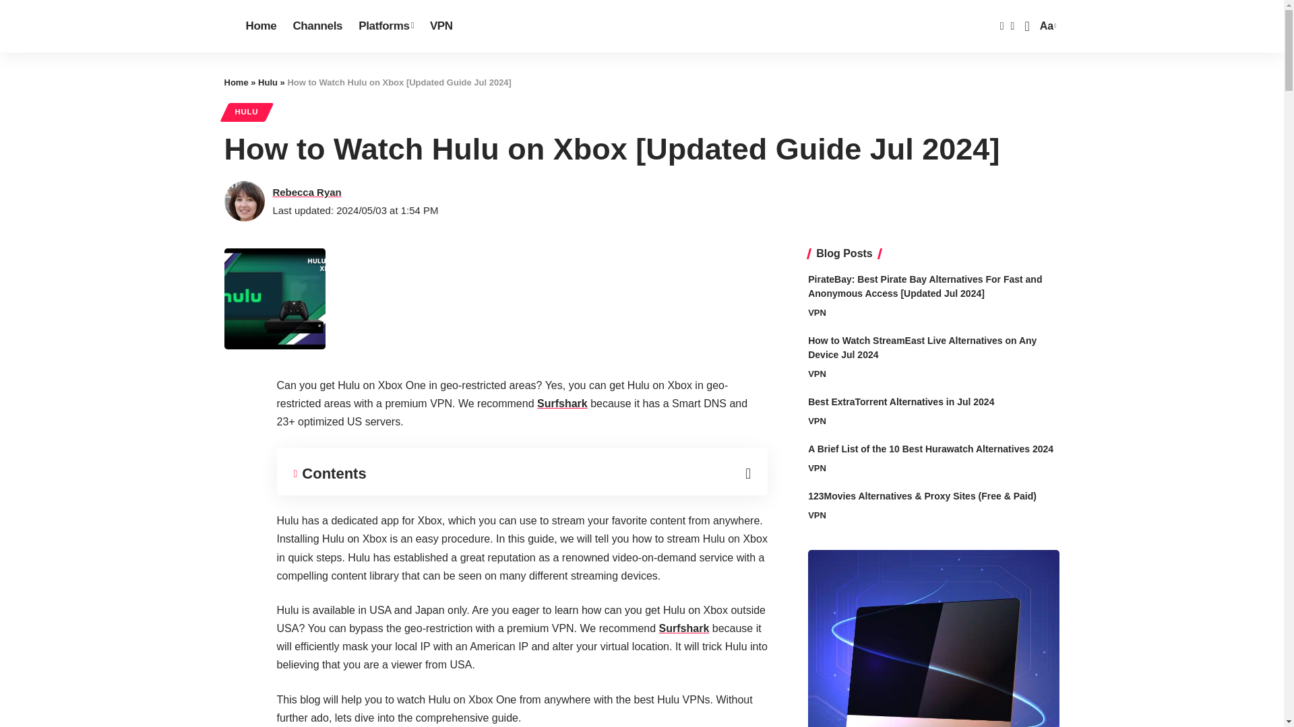  I want to click on HULU, so click(247, 112).